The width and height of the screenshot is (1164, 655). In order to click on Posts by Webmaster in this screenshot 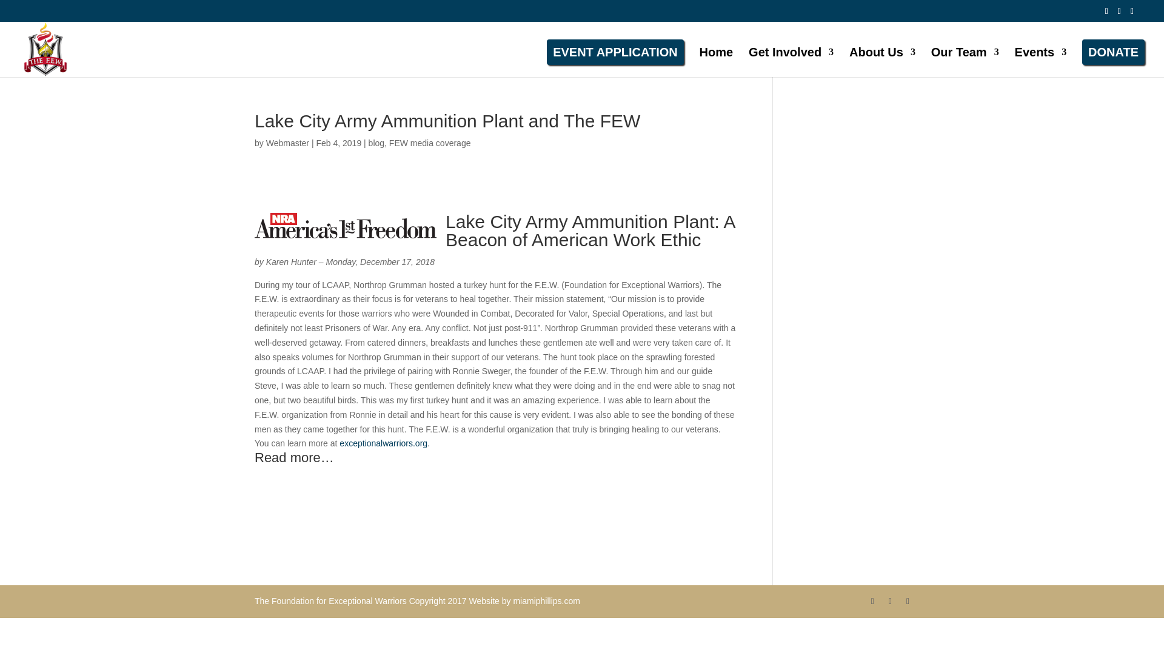, I will do `click(287, 143)`.